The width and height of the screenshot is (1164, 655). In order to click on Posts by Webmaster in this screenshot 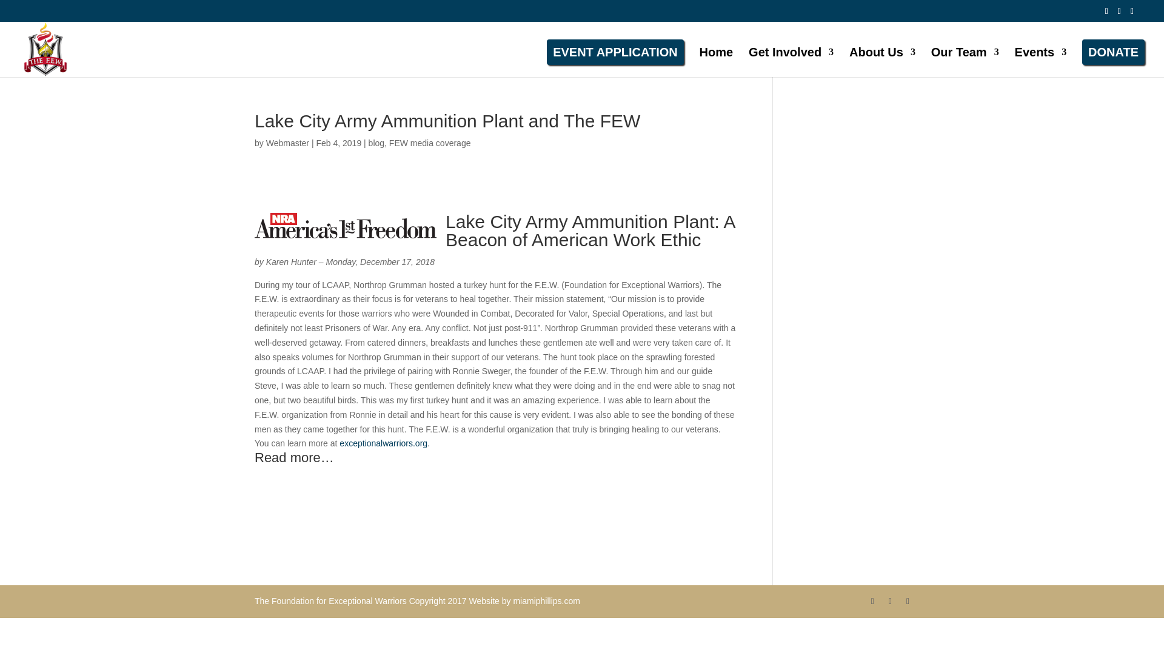, I will do `click(287, 143)`.